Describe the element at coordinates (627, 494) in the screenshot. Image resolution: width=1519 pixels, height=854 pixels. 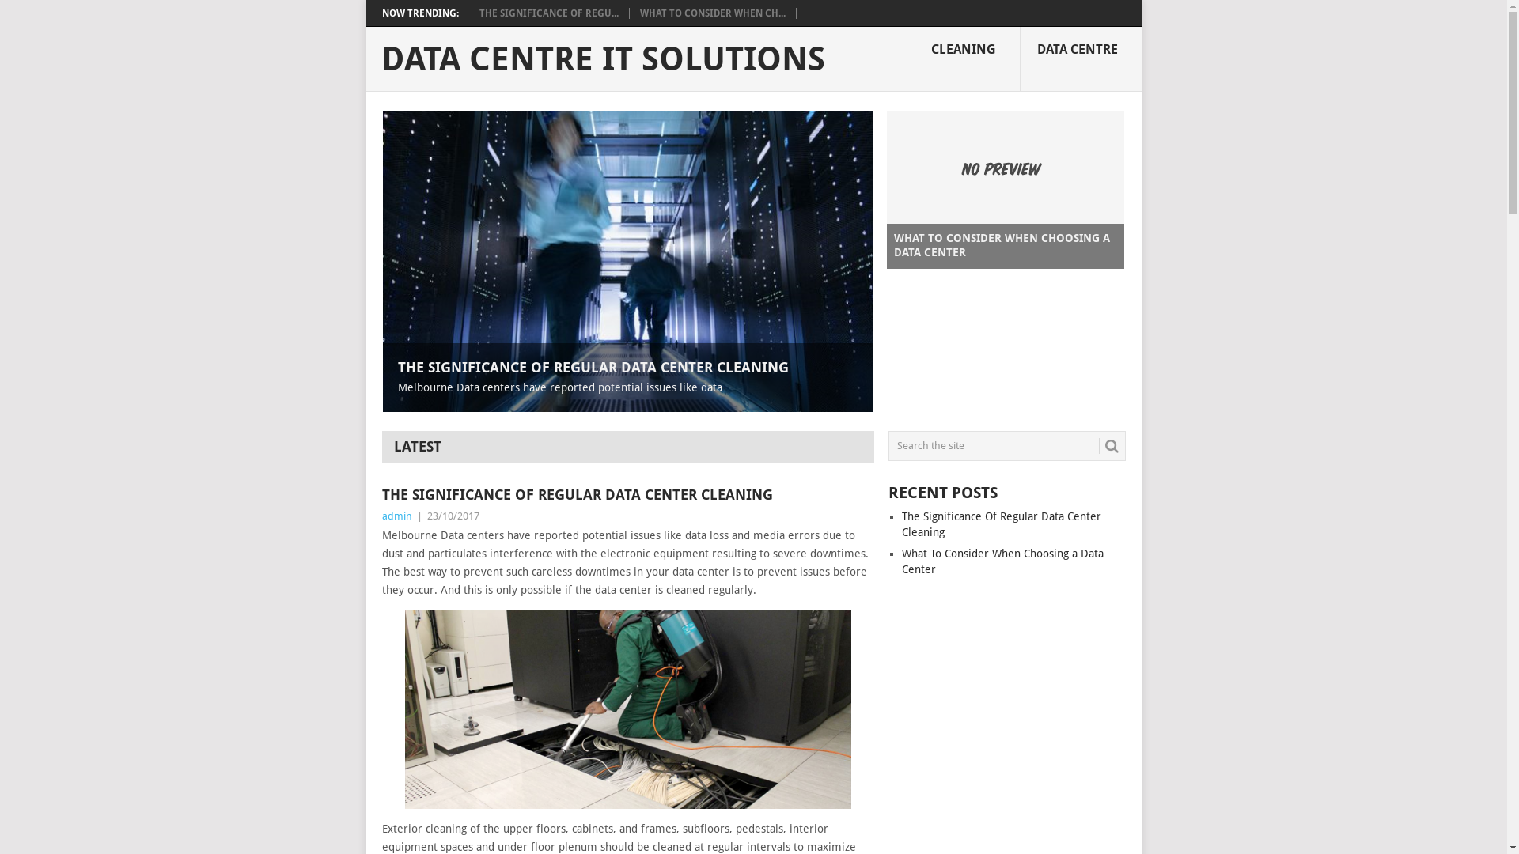
I see `THE SIGNIFICANCE OF REGULAR DATA CENTER CLEANING` at that location.